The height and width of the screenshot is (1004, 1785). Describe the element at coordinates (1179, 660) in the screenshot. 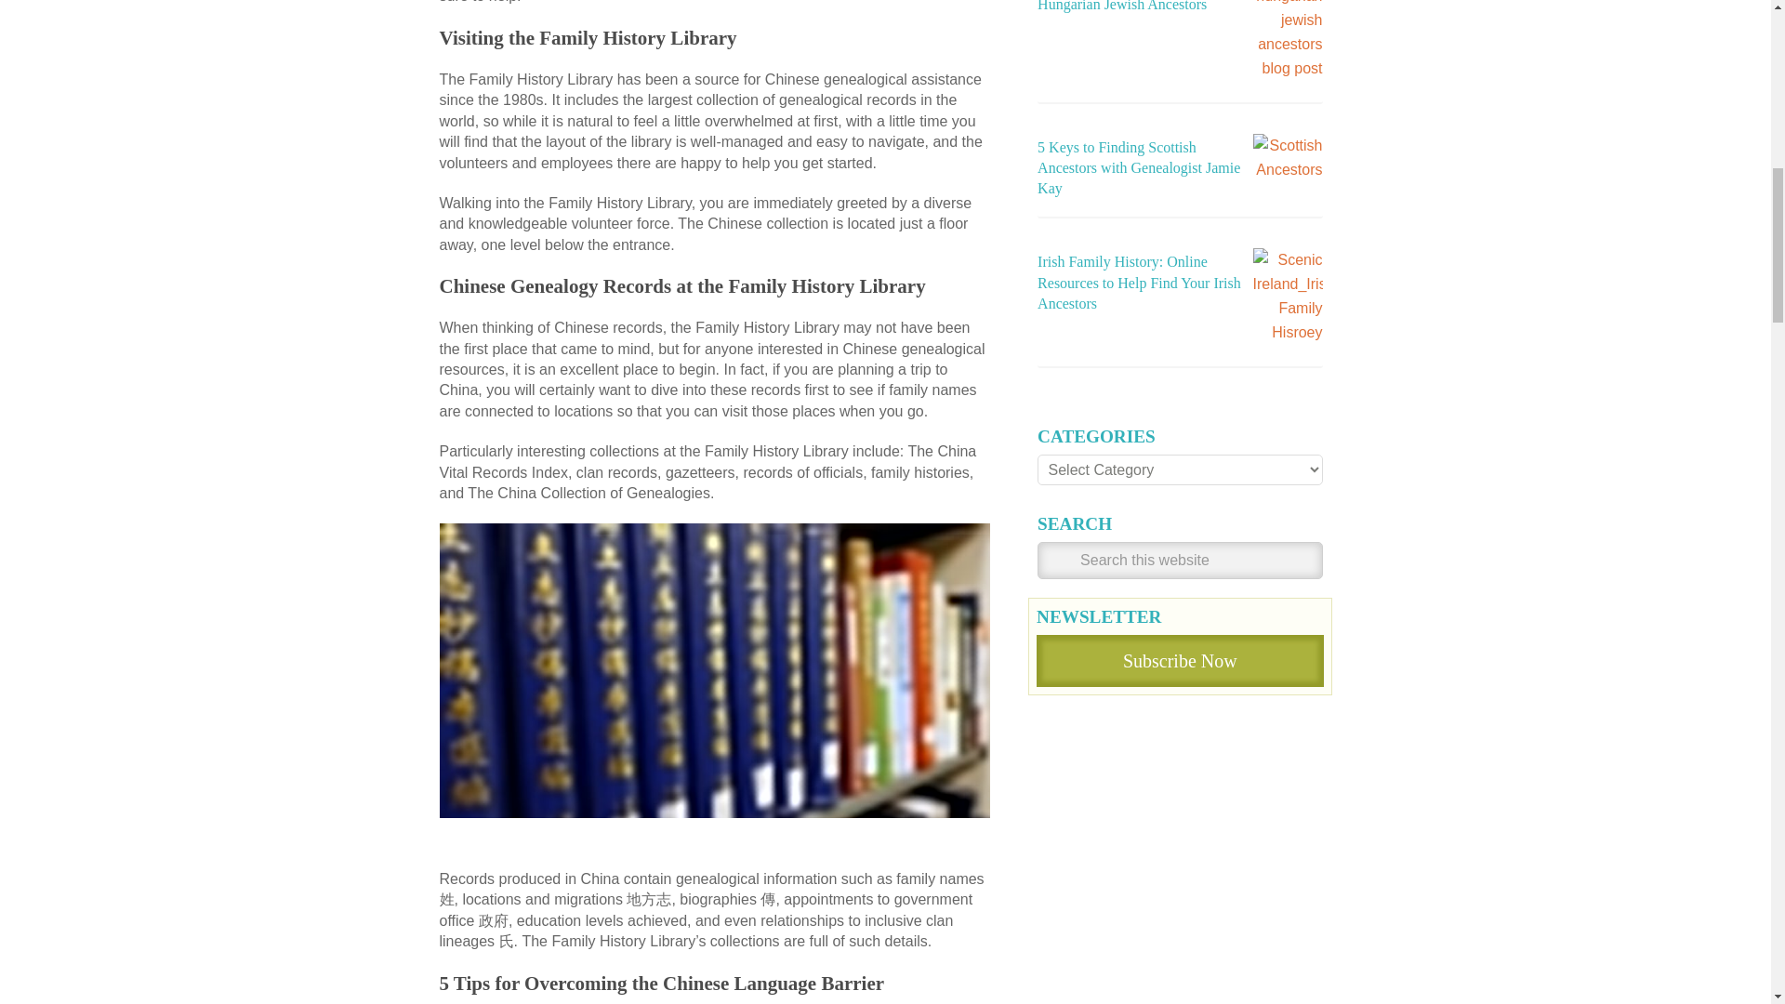

I see `Subscribe Now` at that location.